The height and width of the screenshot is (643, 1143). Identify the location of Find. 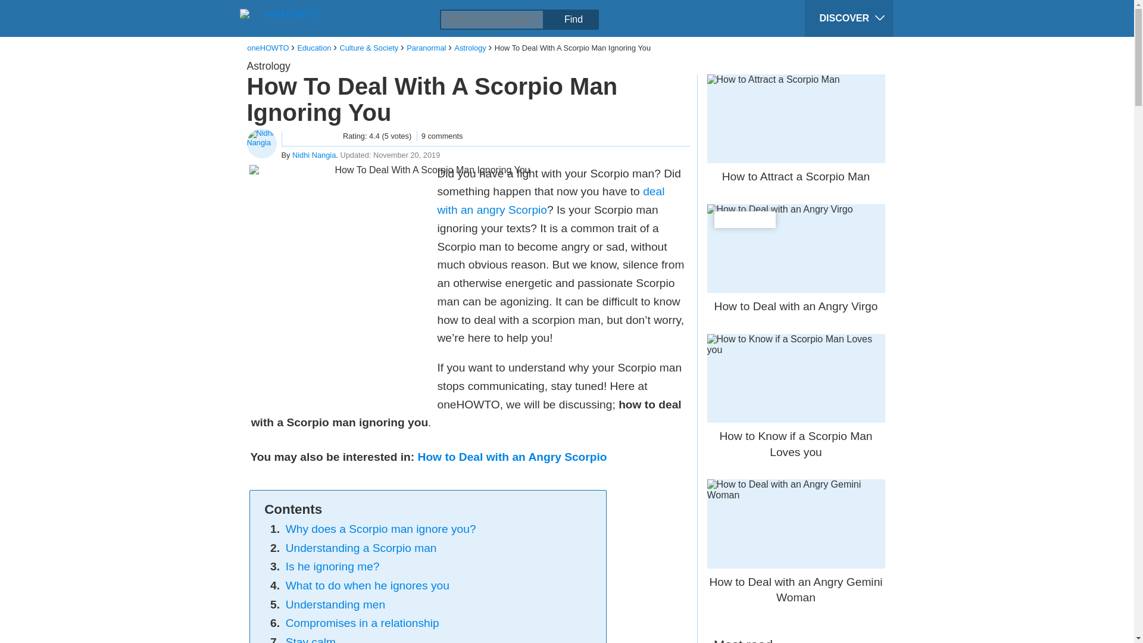
(573, 19).